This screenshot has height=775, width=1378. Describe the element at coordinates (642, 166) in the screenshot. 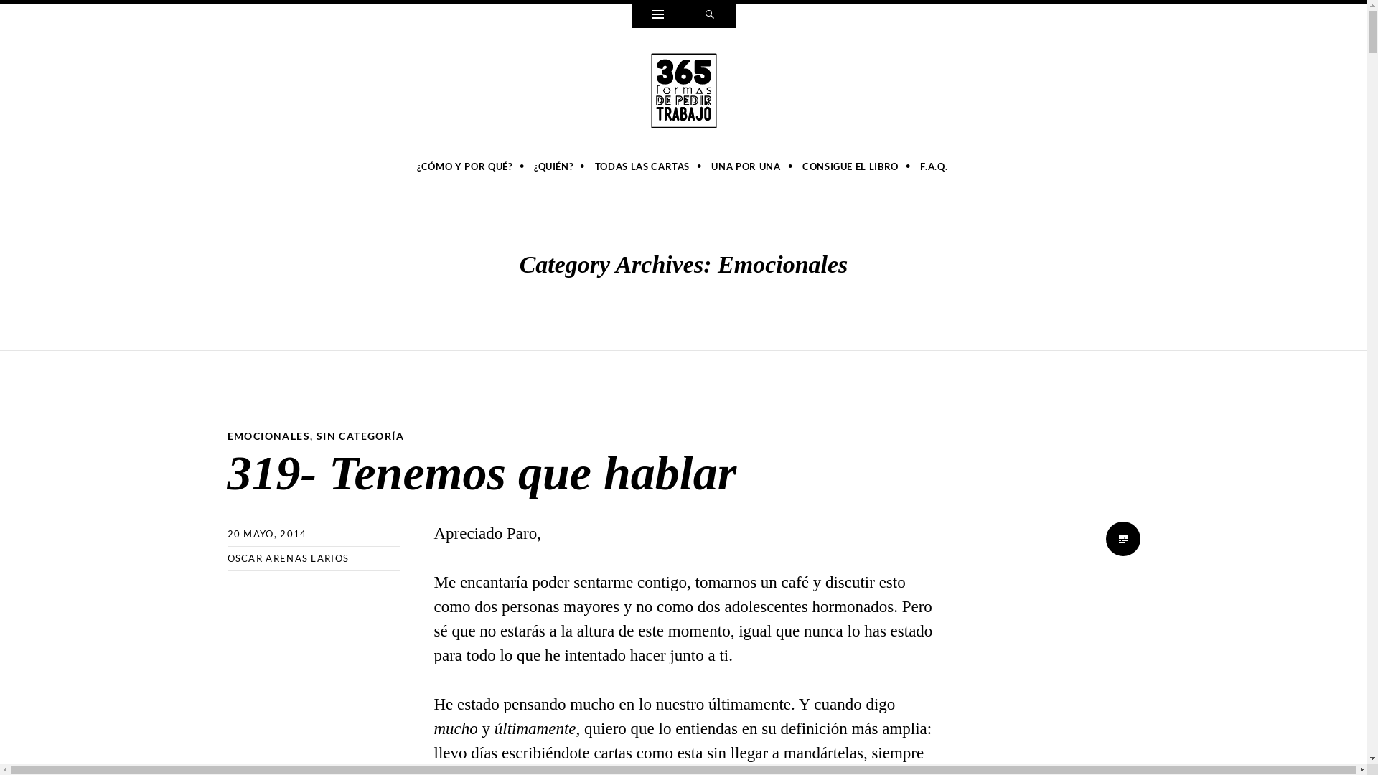

I see `TODAS LAS CARTAS` at that location.